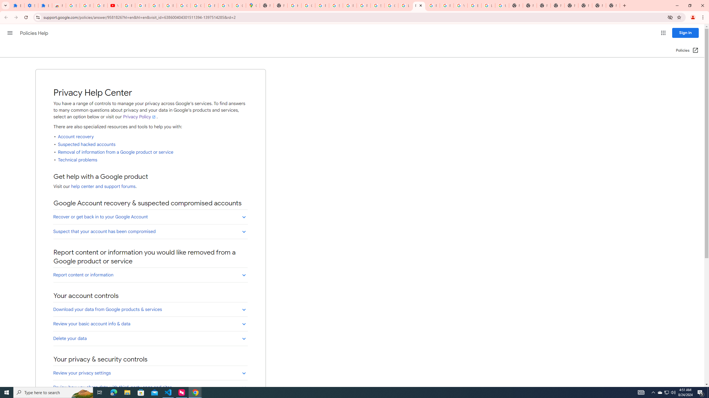  Describe the element at coordinates (150, 217) in the screenshot. I see `Recover or get back in to your Google Account` at that location.